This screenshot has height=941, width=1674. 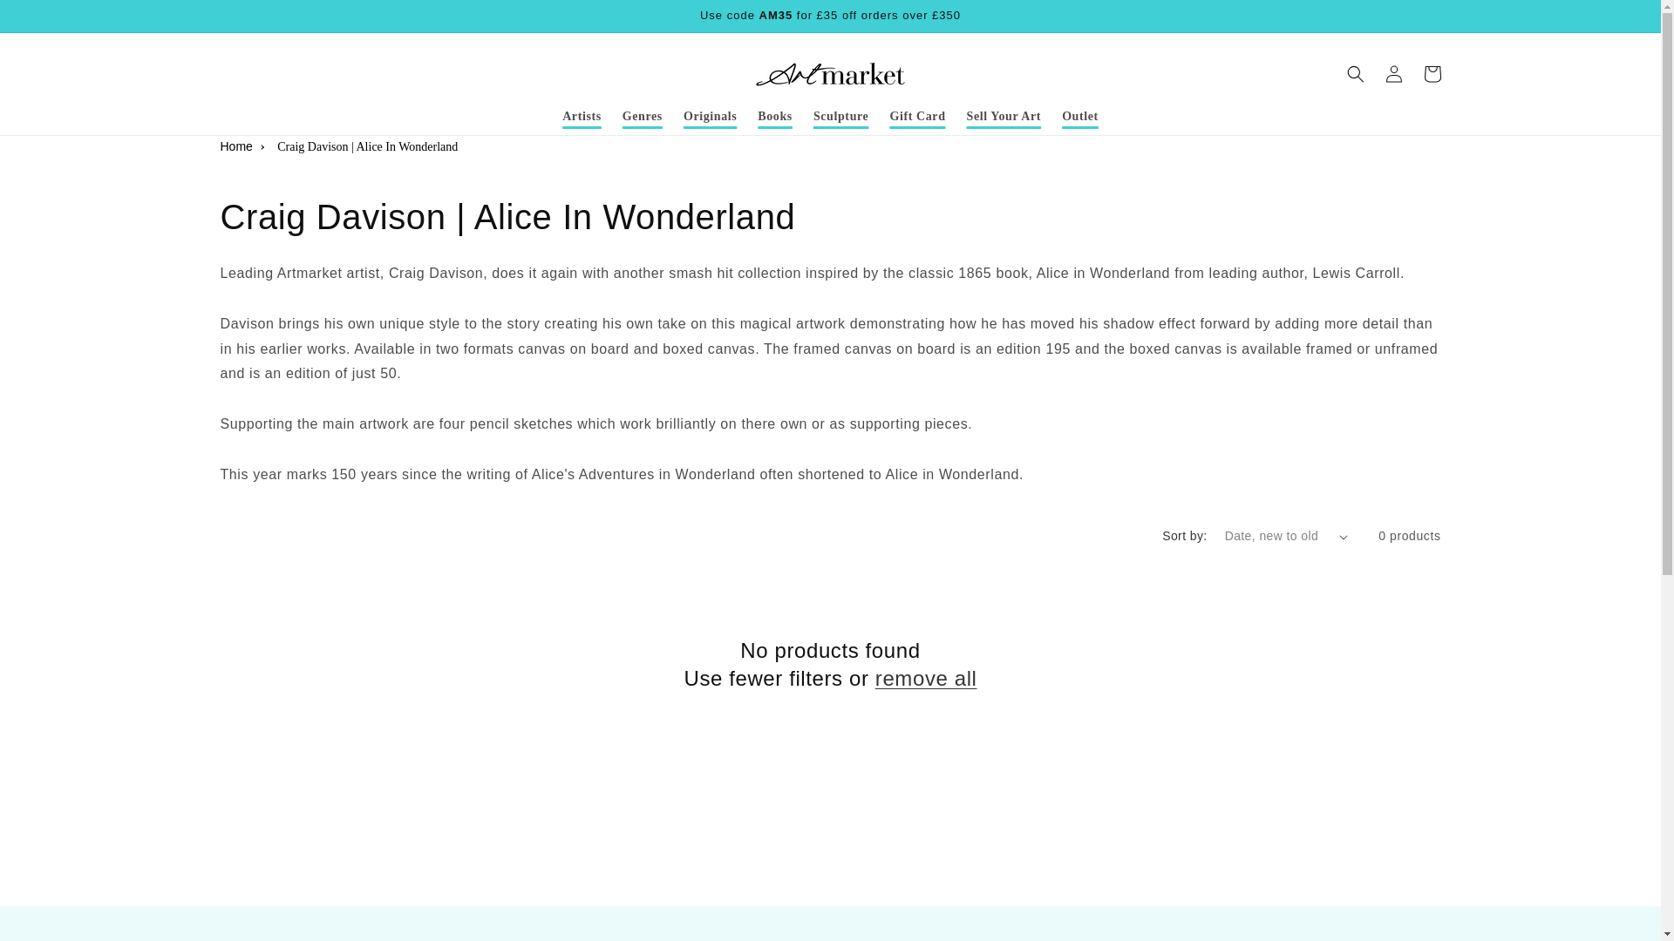 What do you see at coordinates (52, 20) in the screenshot?
I see `Skip to content` at bounding box center [52, 20].